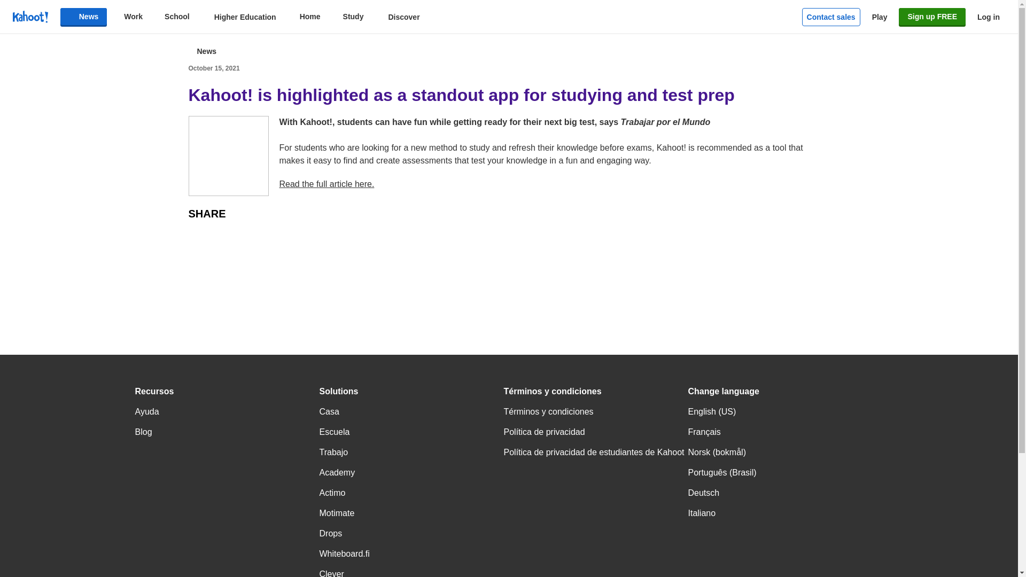  What do you see at coordinates (84, 17) in the screenshot?
I see `News` at bounding box center [84, 17].